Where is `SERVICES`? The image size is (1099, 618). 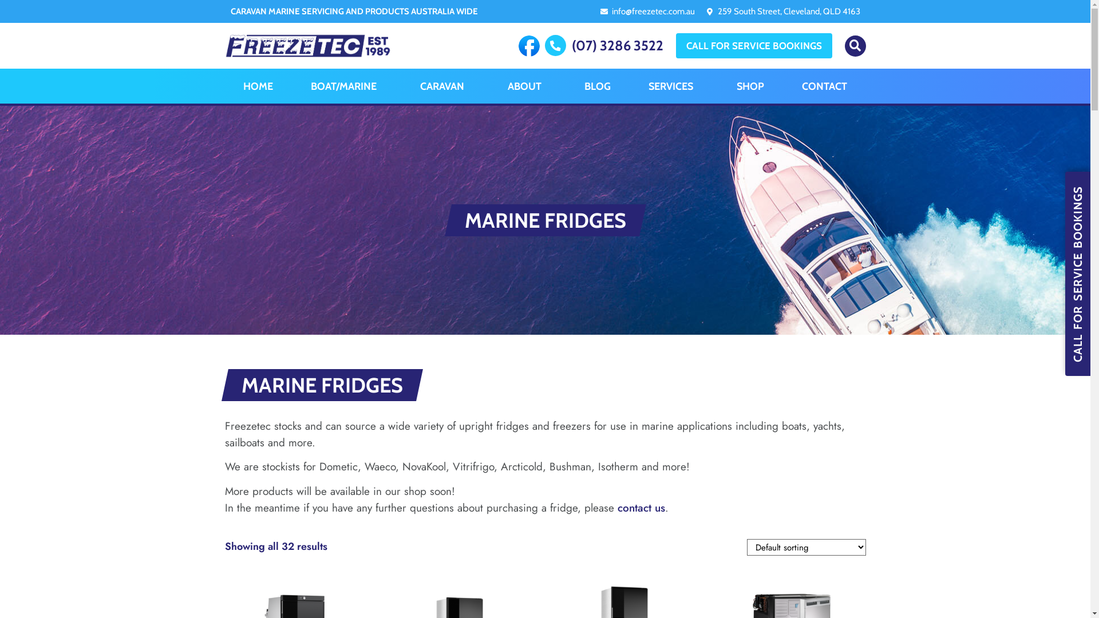
SERVICES is located at coordinates (674, 86).